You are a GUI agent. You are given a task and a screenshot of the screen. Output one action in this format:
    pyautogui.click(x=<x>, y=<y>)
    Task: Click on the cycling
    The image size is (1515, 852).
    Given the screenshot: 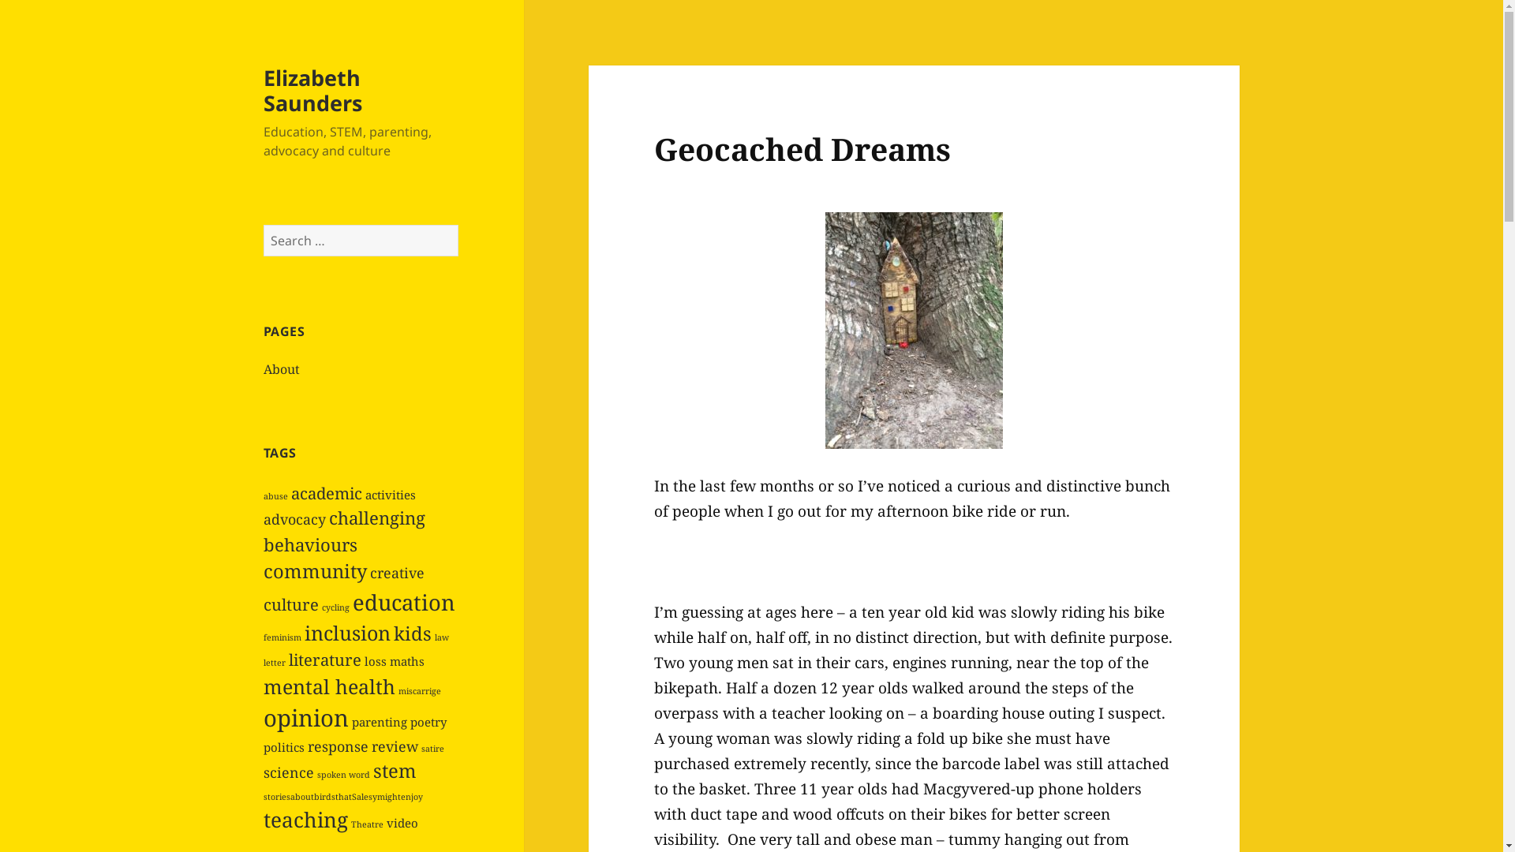 What is the action you would take?
    pyautogui.click(x=336, y=607)
    